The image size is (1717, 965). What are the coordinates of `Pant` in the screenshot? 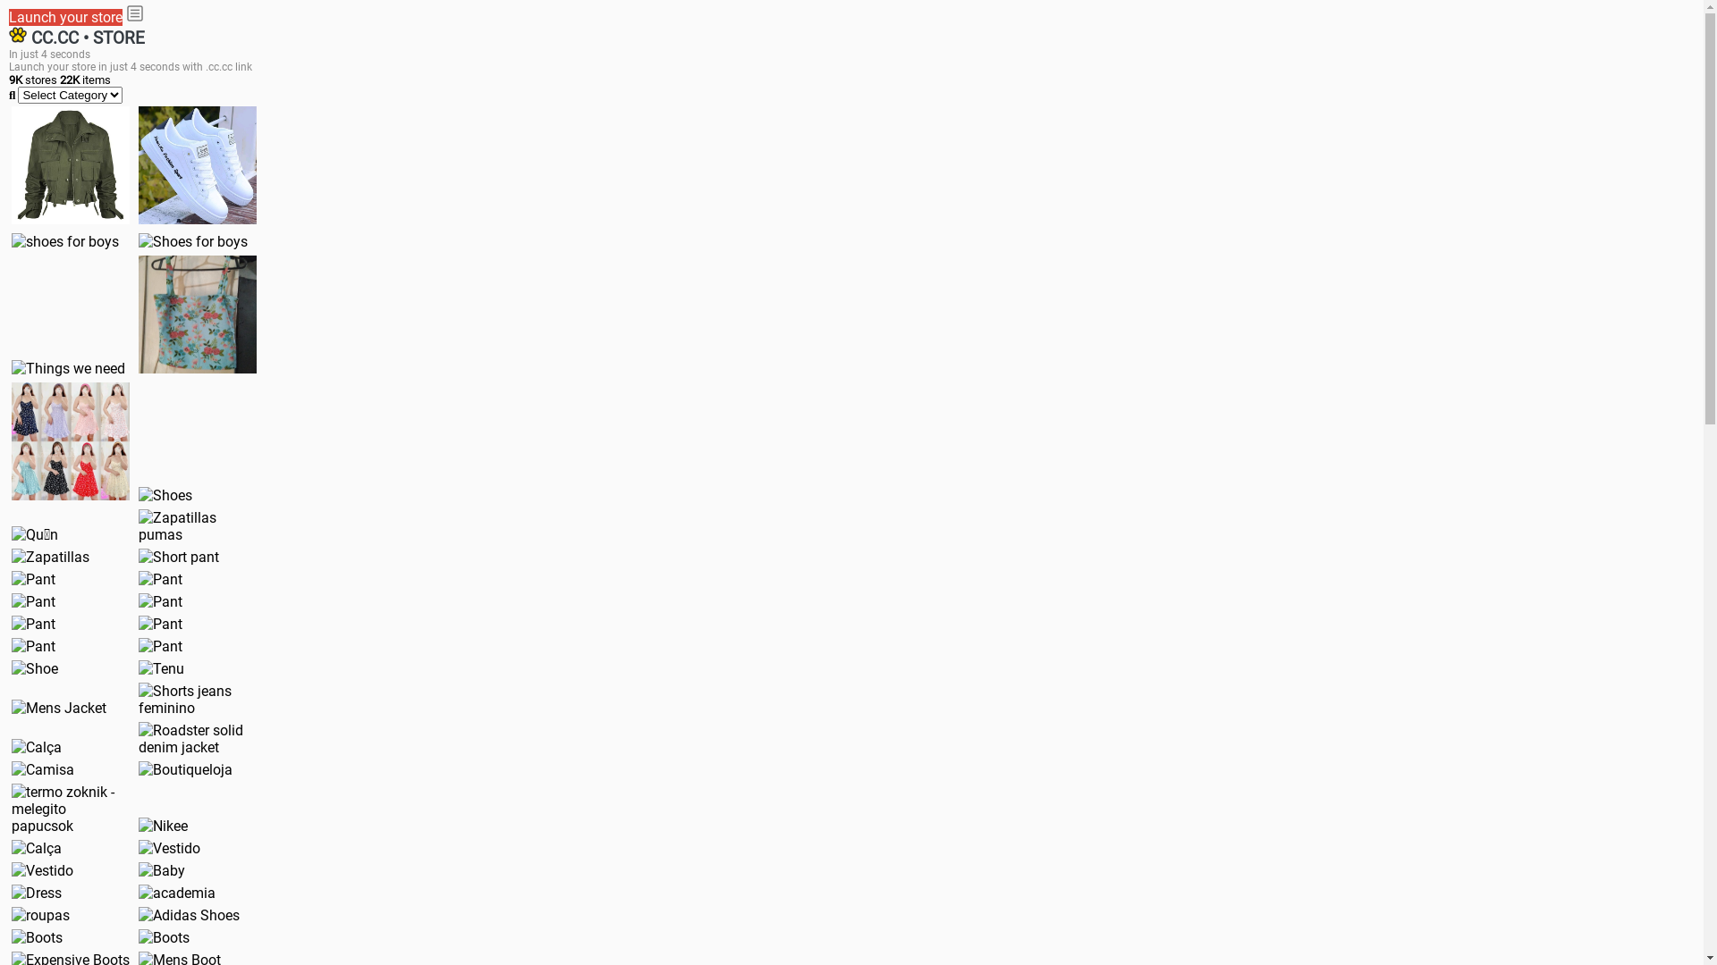 It's located at (34, 602).